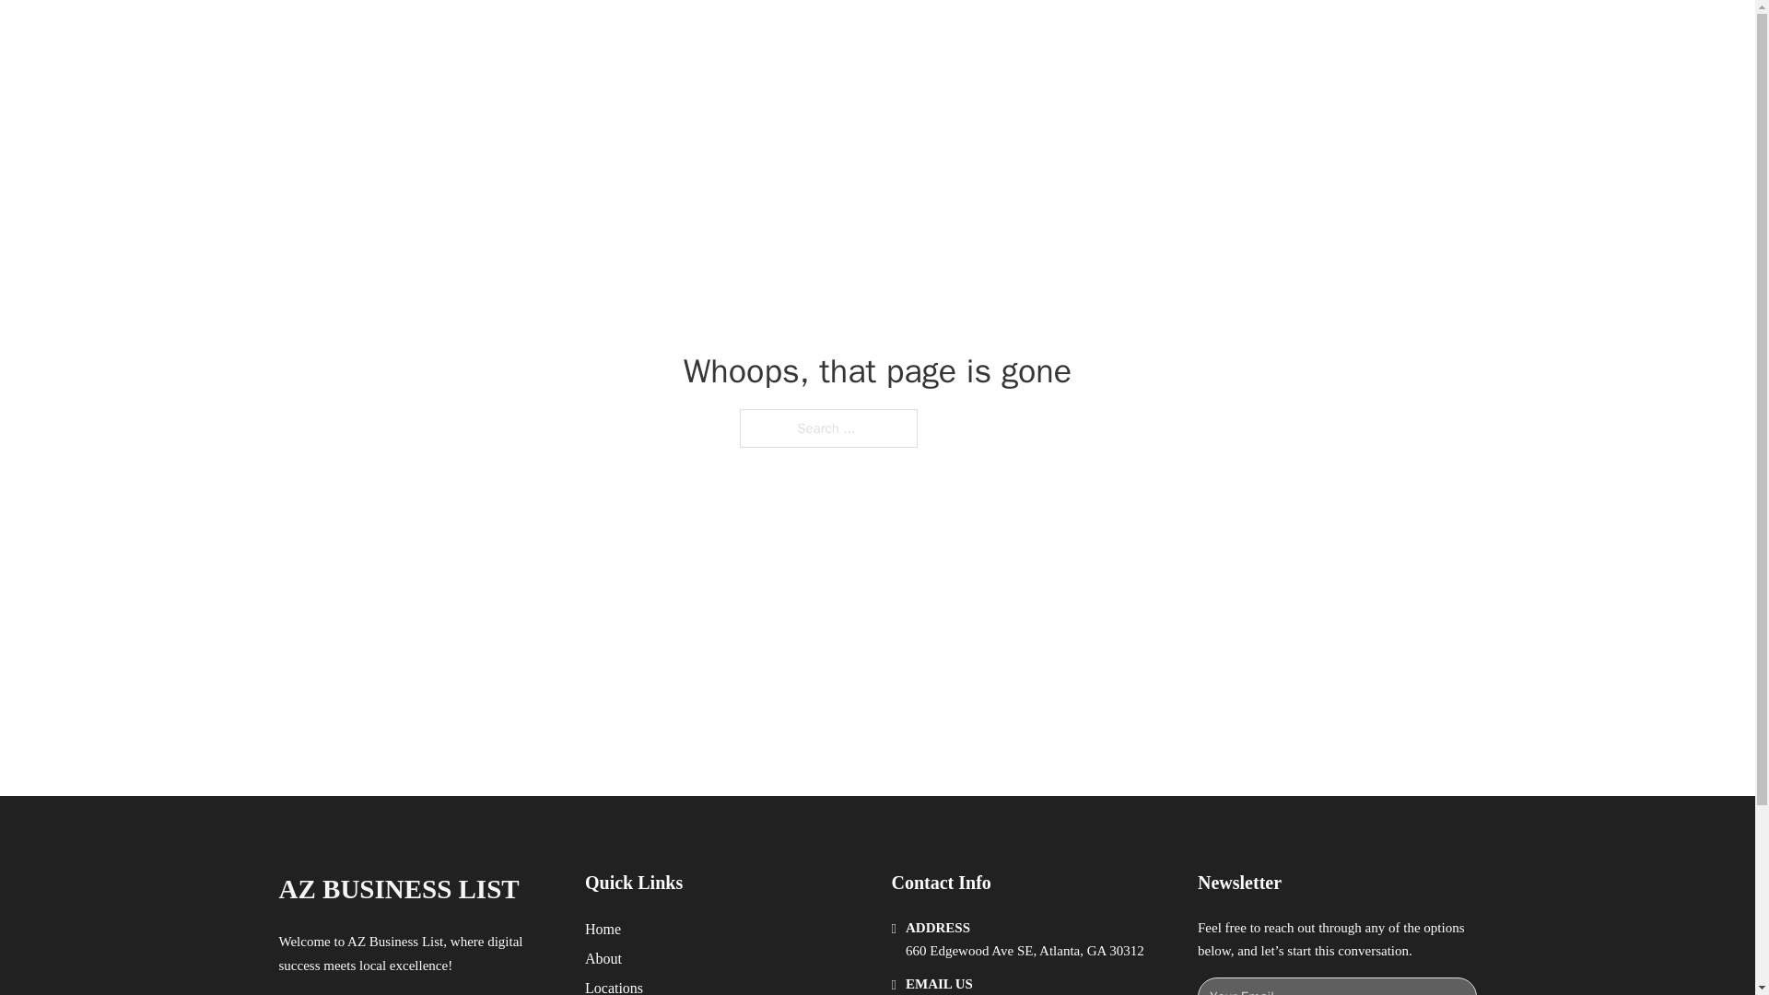 The image size is (1769, 995). I want to click on AZ BUSINESS LIST, so click(398, 889).